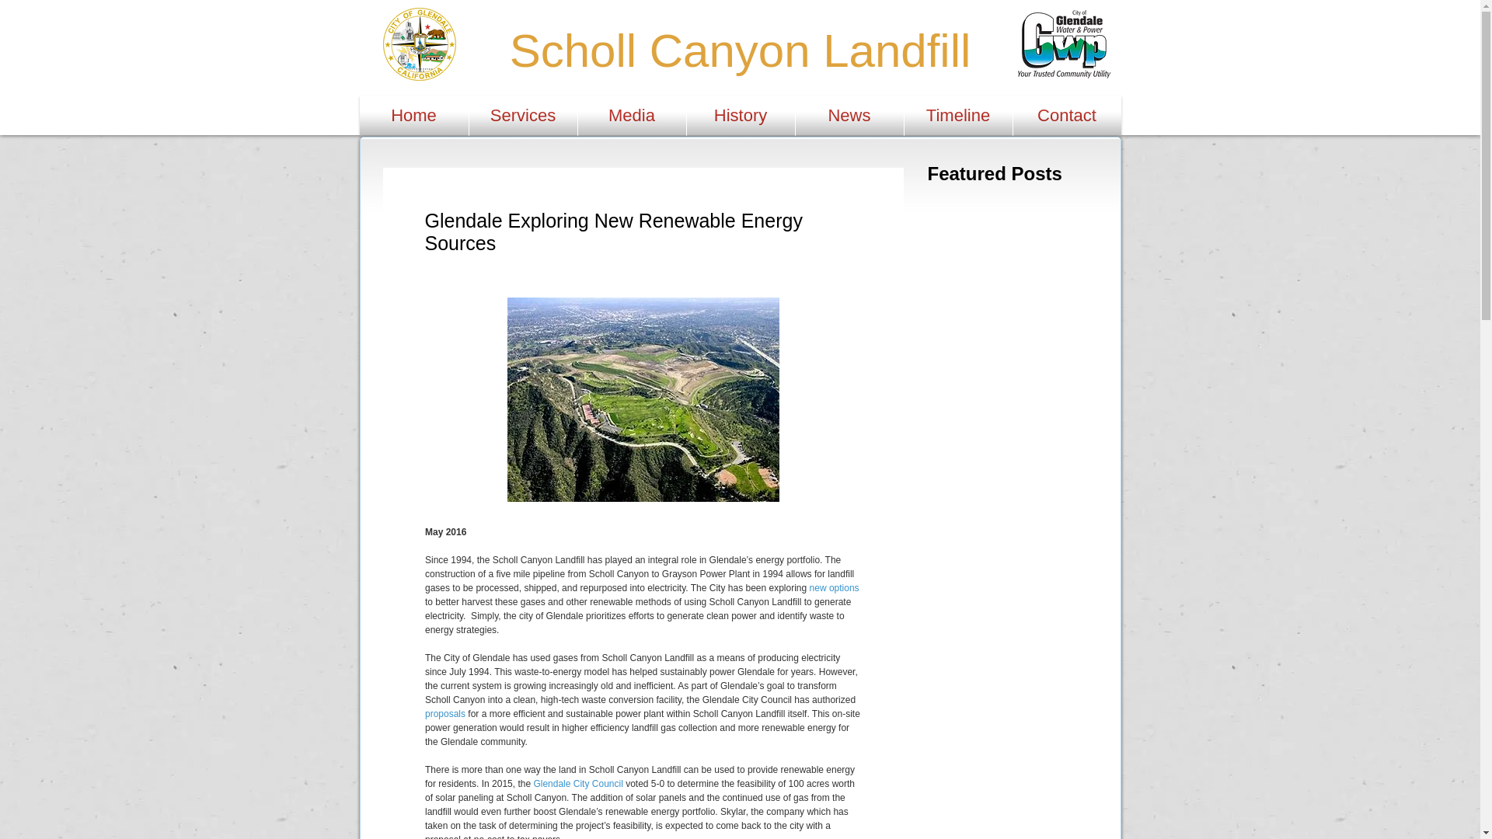 The width and height of the screenshot is (1492, 839). I want to click on Media, so click(633, 115).